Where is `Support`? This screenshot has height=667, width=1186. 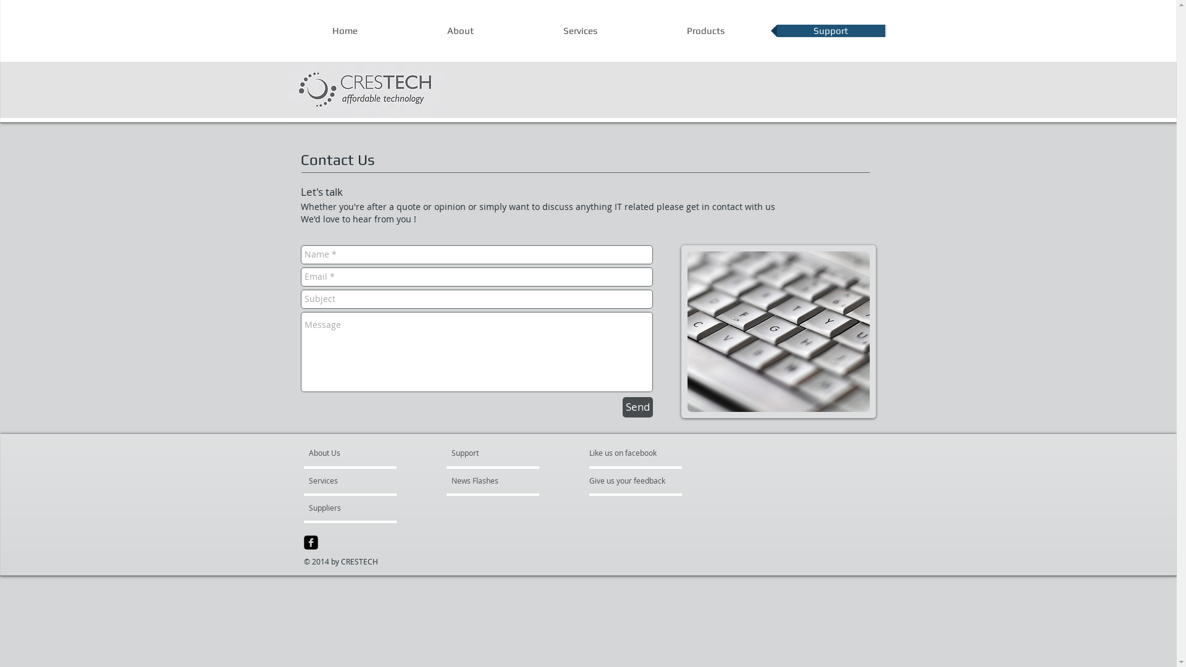
Support is located at coordinates (831, 31).